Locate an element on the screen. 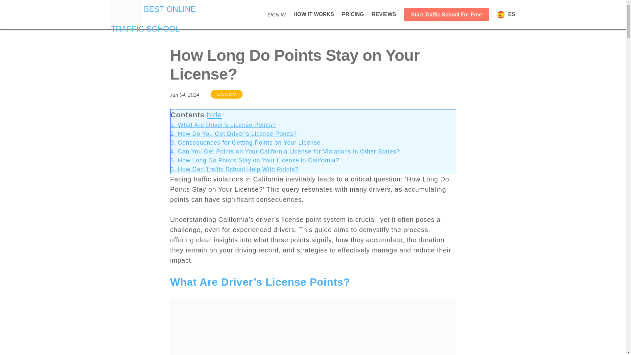  3. Consequences for Getting Points on Your License is located at coordinates (446, 14).